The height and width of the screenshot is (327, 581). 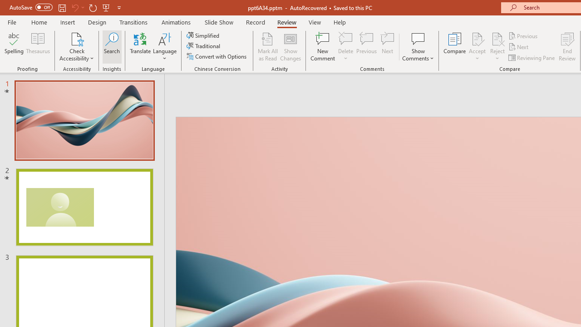 I want to click on Thesaurus..., so click(x=38, y=46).